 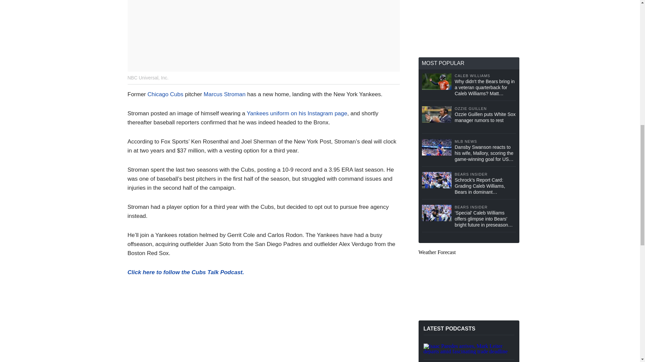 I want to click on Yankees uniform on his Instagram page, so click(x=296, y=113).